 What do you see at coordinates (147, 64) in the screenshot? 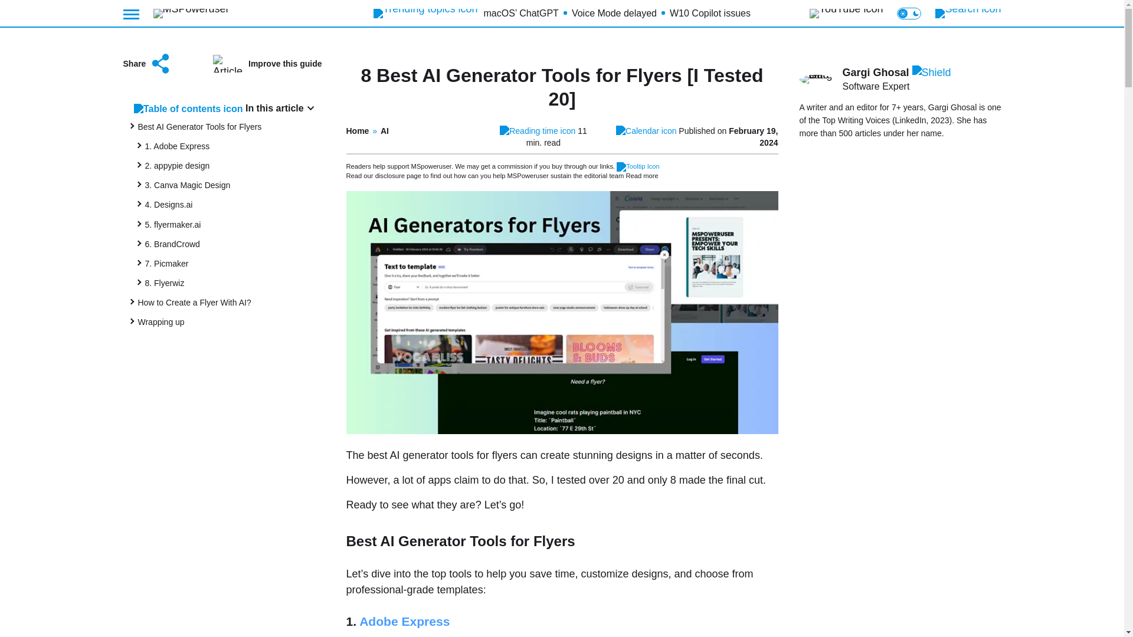
I see `Share this article` at bounding box center [147, 64].